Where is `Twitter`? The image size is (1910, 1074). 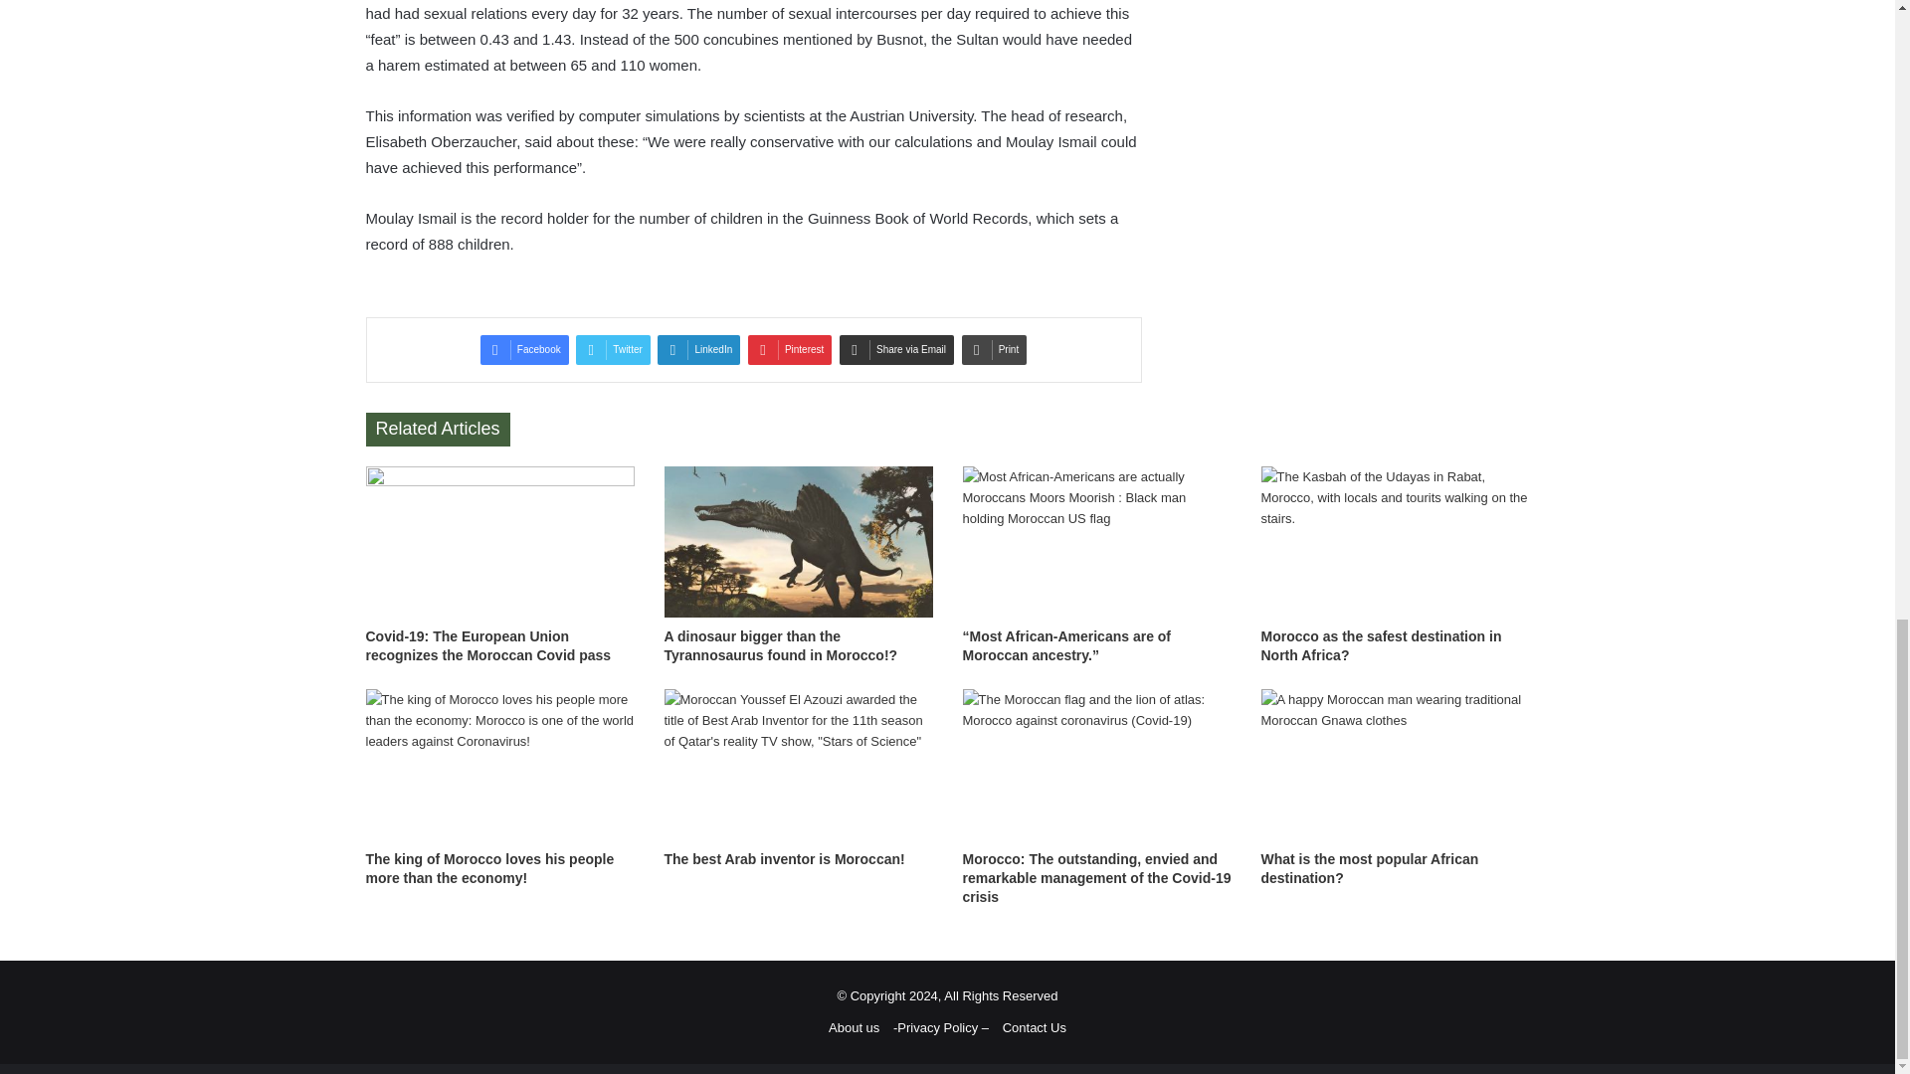
Twitter is located at coordinates (613, 350).